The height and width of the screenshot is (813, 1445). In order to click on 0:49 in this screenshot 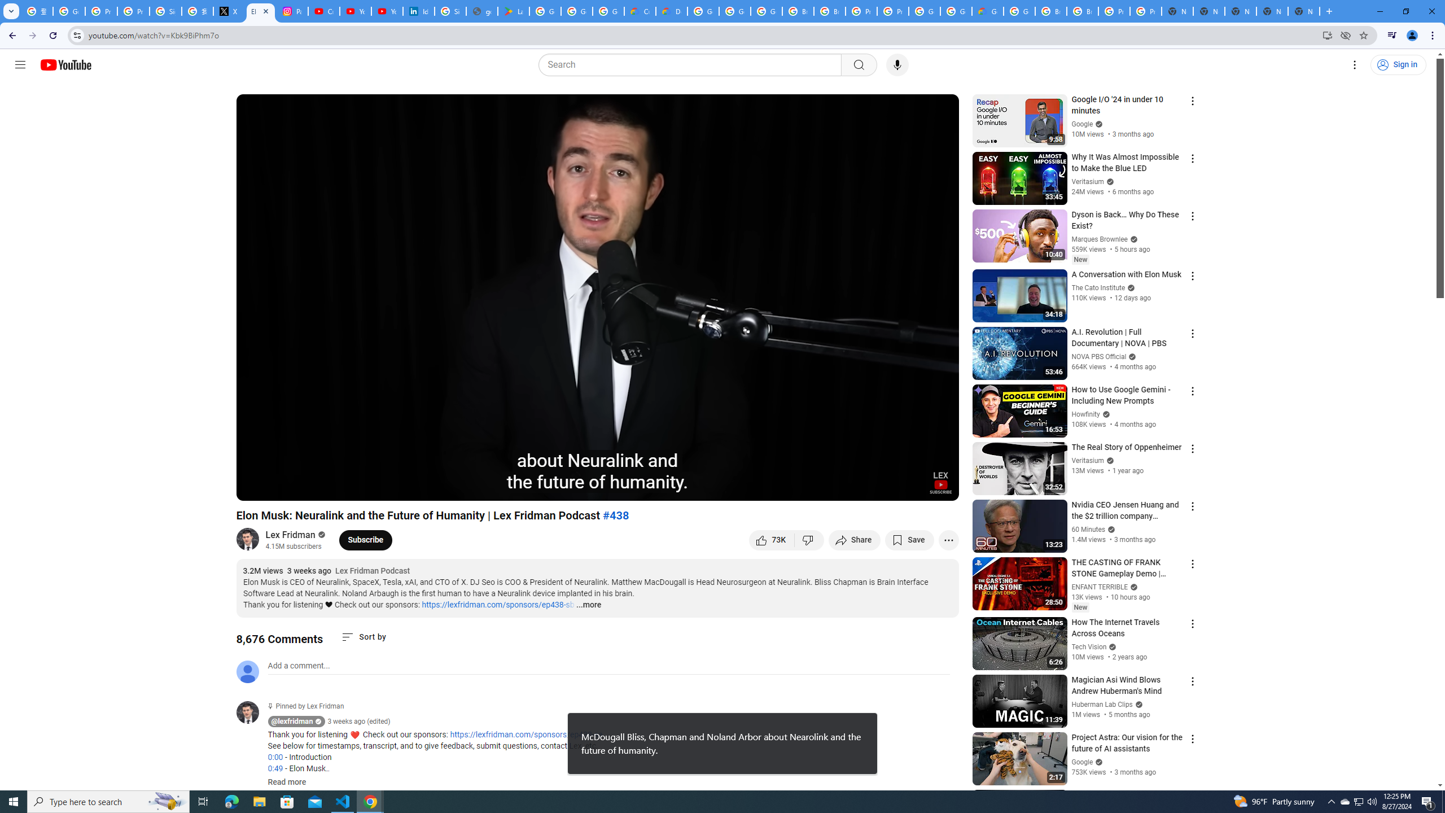, I will do `click(275, 768)`.